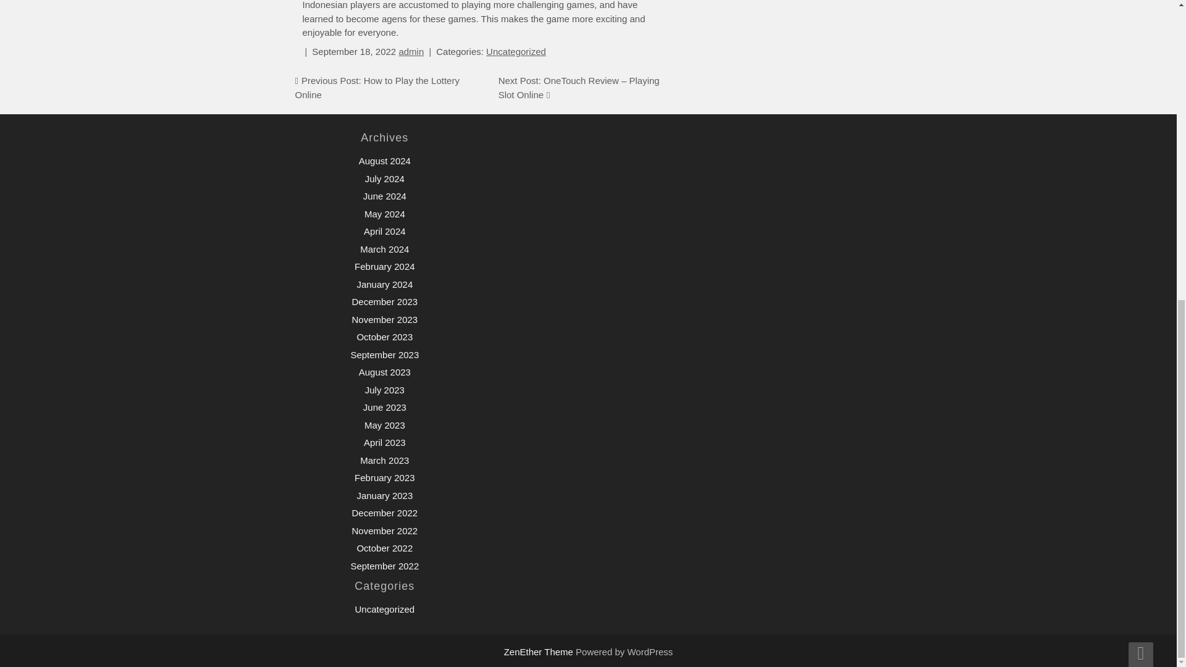 This screenshot has width=1186, height=667. I want to click on March 2024, so click(384, 249).